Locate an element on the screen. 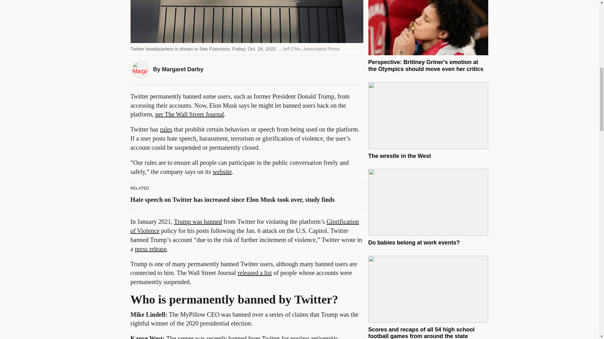 The width and height of the screenshot is (604, 339). press release is located at coordinates (150, 249).